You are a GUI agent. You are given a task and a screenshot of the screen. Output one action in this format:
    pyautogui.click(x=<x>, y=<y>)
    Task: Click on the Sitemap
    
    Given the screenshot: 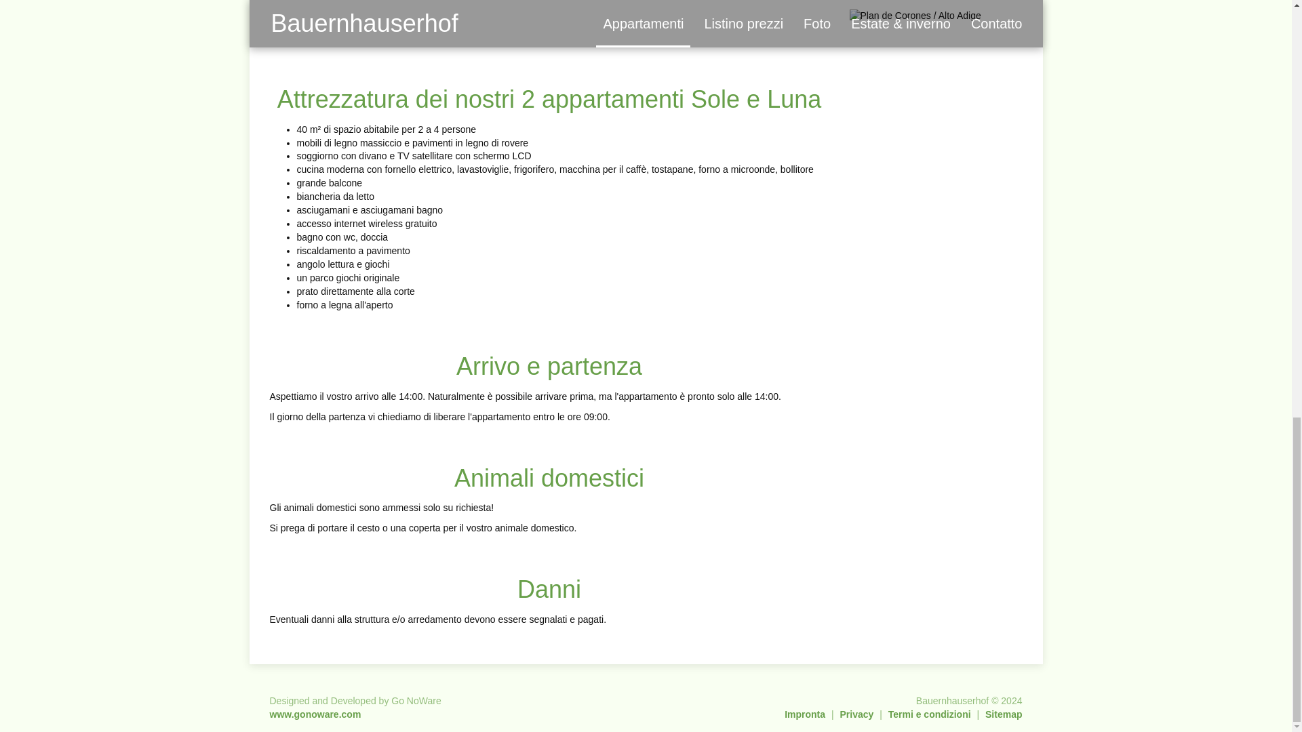 What is the action you would take?
    pyautogui.click(x=1004, y=714)
    